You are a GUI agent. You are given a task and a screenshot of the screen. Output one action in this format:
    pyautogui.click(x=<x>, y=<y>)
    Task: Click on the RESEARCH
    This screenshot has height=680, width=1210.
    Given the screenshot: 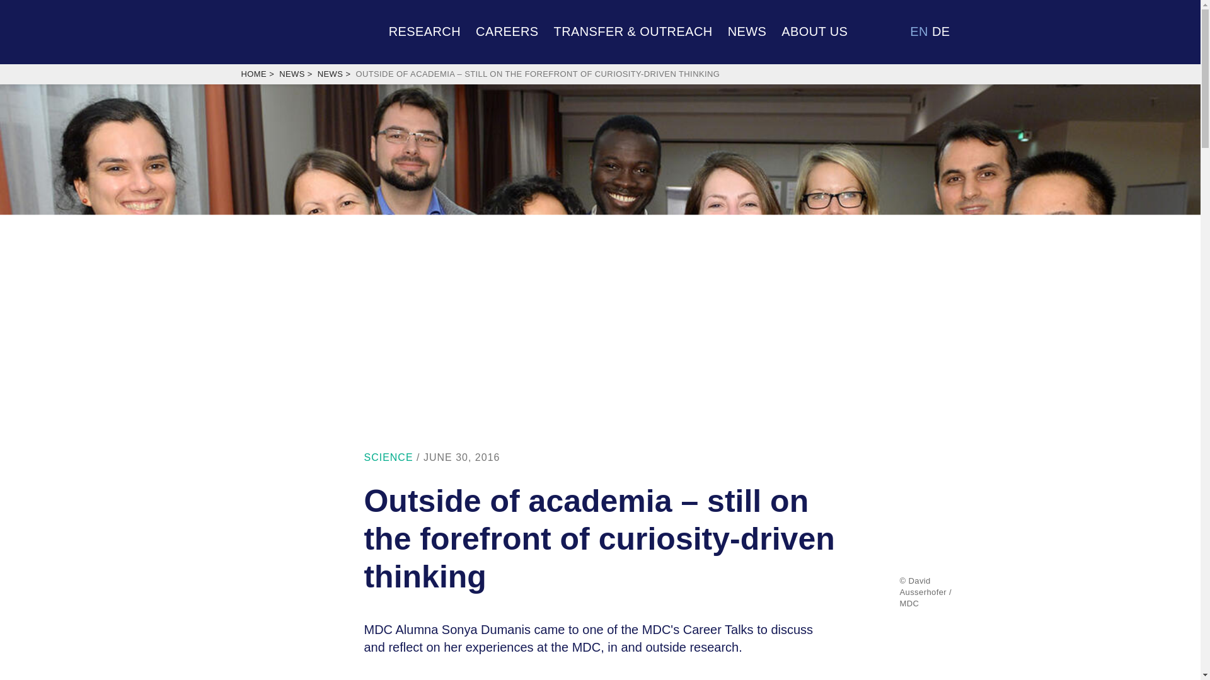 What is the action you would take?
    pyautogui.click(x=425, y=30)
    